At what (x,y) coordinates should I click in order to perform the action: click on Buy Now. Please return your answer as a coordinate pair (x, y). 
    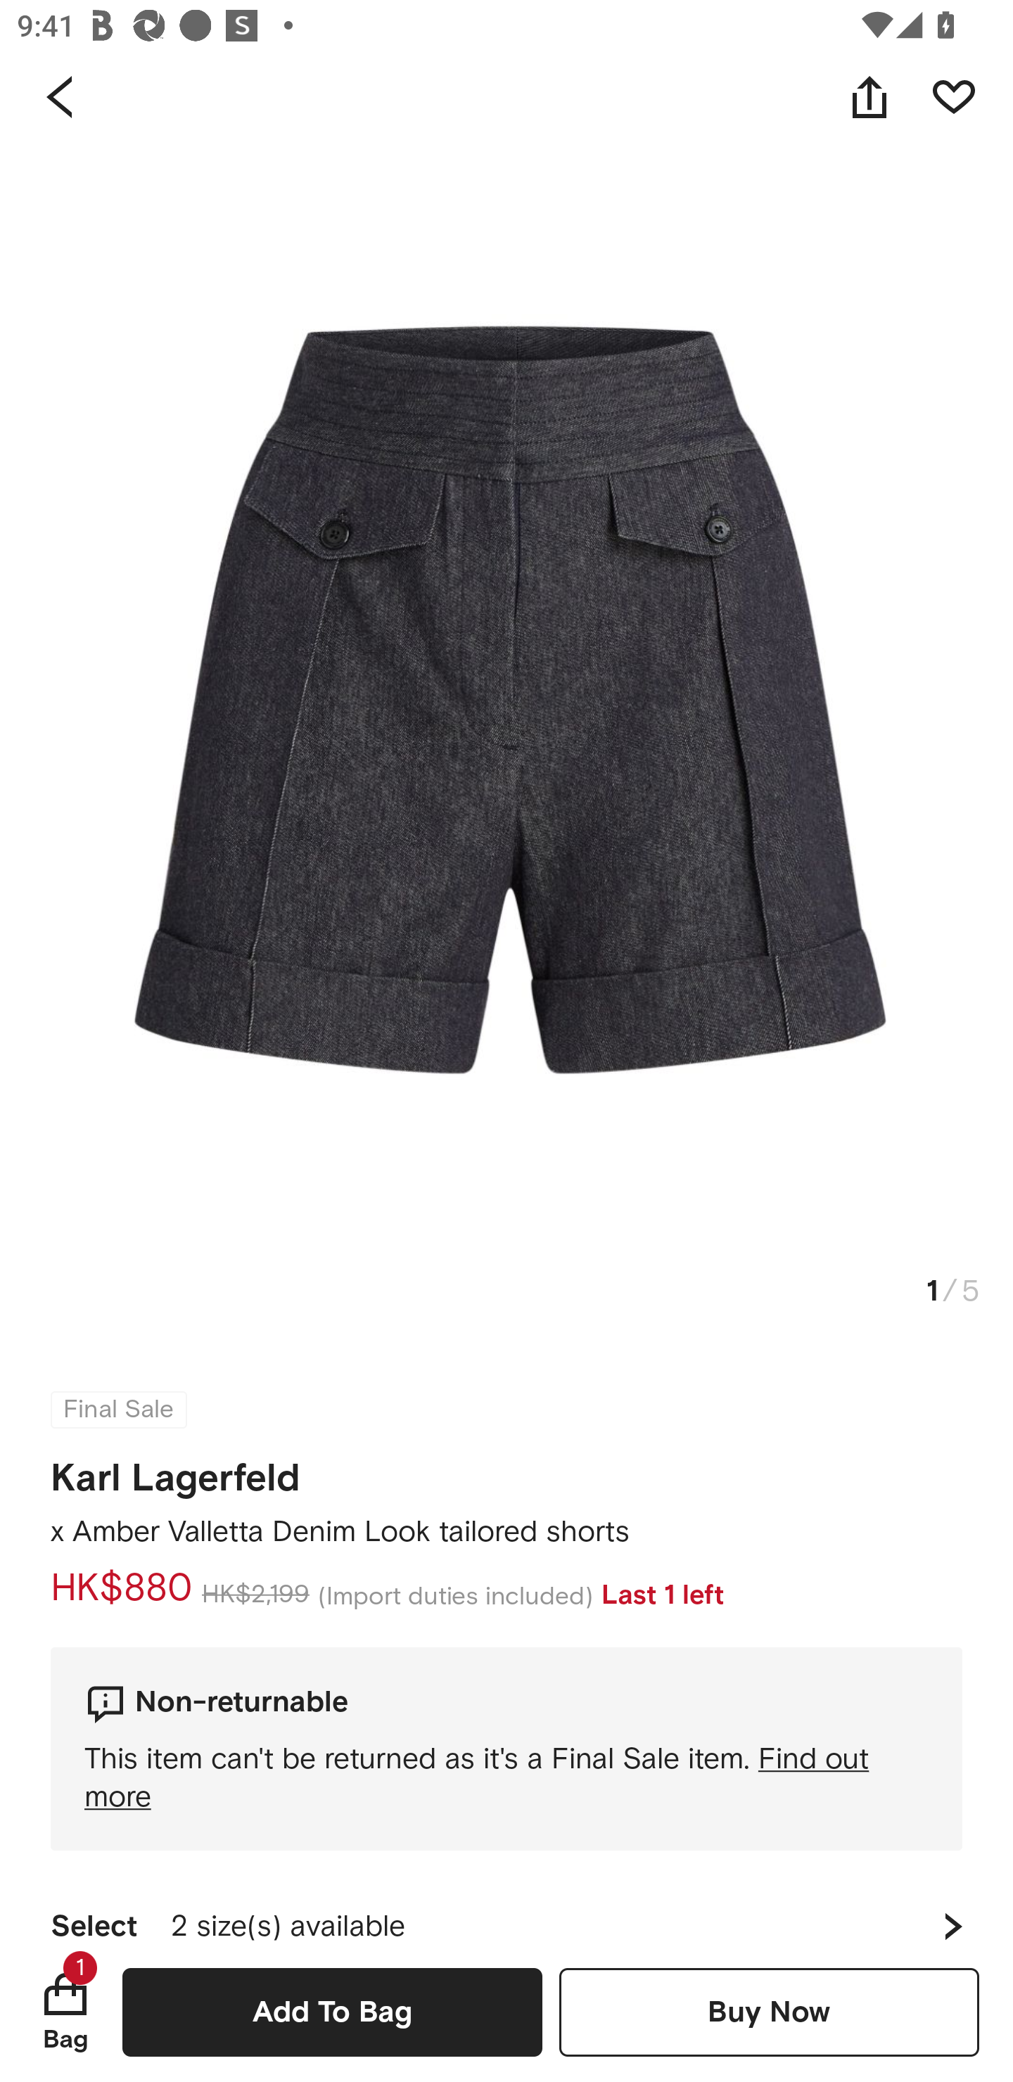
    Looking at the image, I should click on (769, 2012).